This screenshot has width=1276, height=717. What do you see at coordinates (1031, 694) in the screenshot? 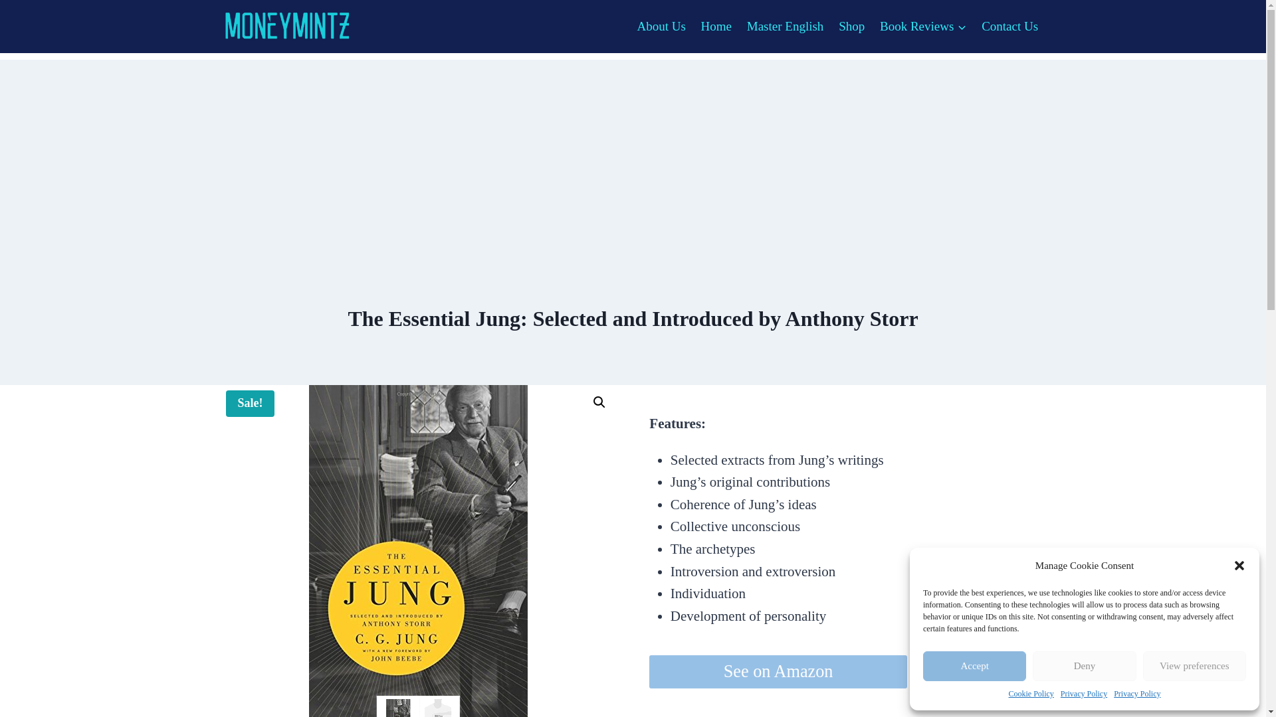
I see `Cookie Policy` at bounding box center [1031, 694].